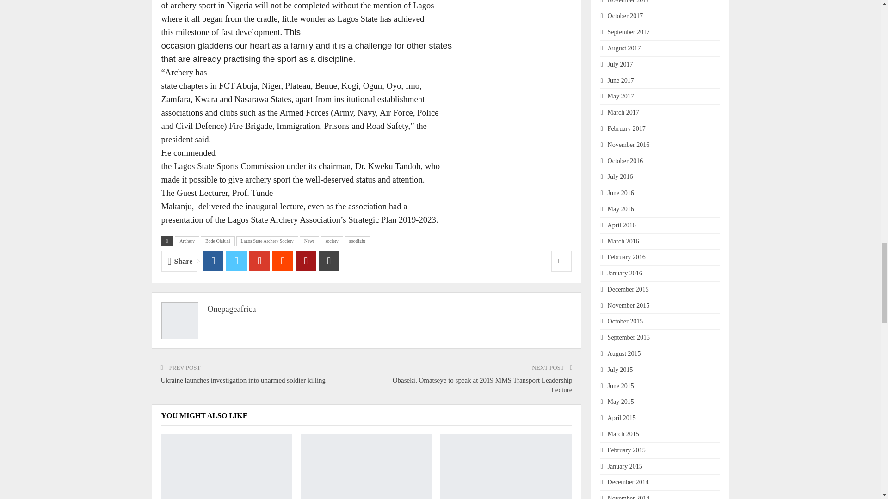 Image resolution: width=888 pixels, height=499 pixels. What do you see at coordinates (267, 241) in the screenshot?
I see `Lagos State Archery Society` at bounding box center [267, 241].